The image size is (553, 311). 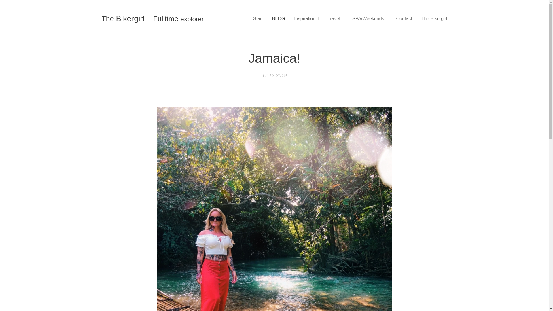 What do you see at coordinates (278, 18) in the screenshot?
I see `BLOG` at bounding box center [278, 18].